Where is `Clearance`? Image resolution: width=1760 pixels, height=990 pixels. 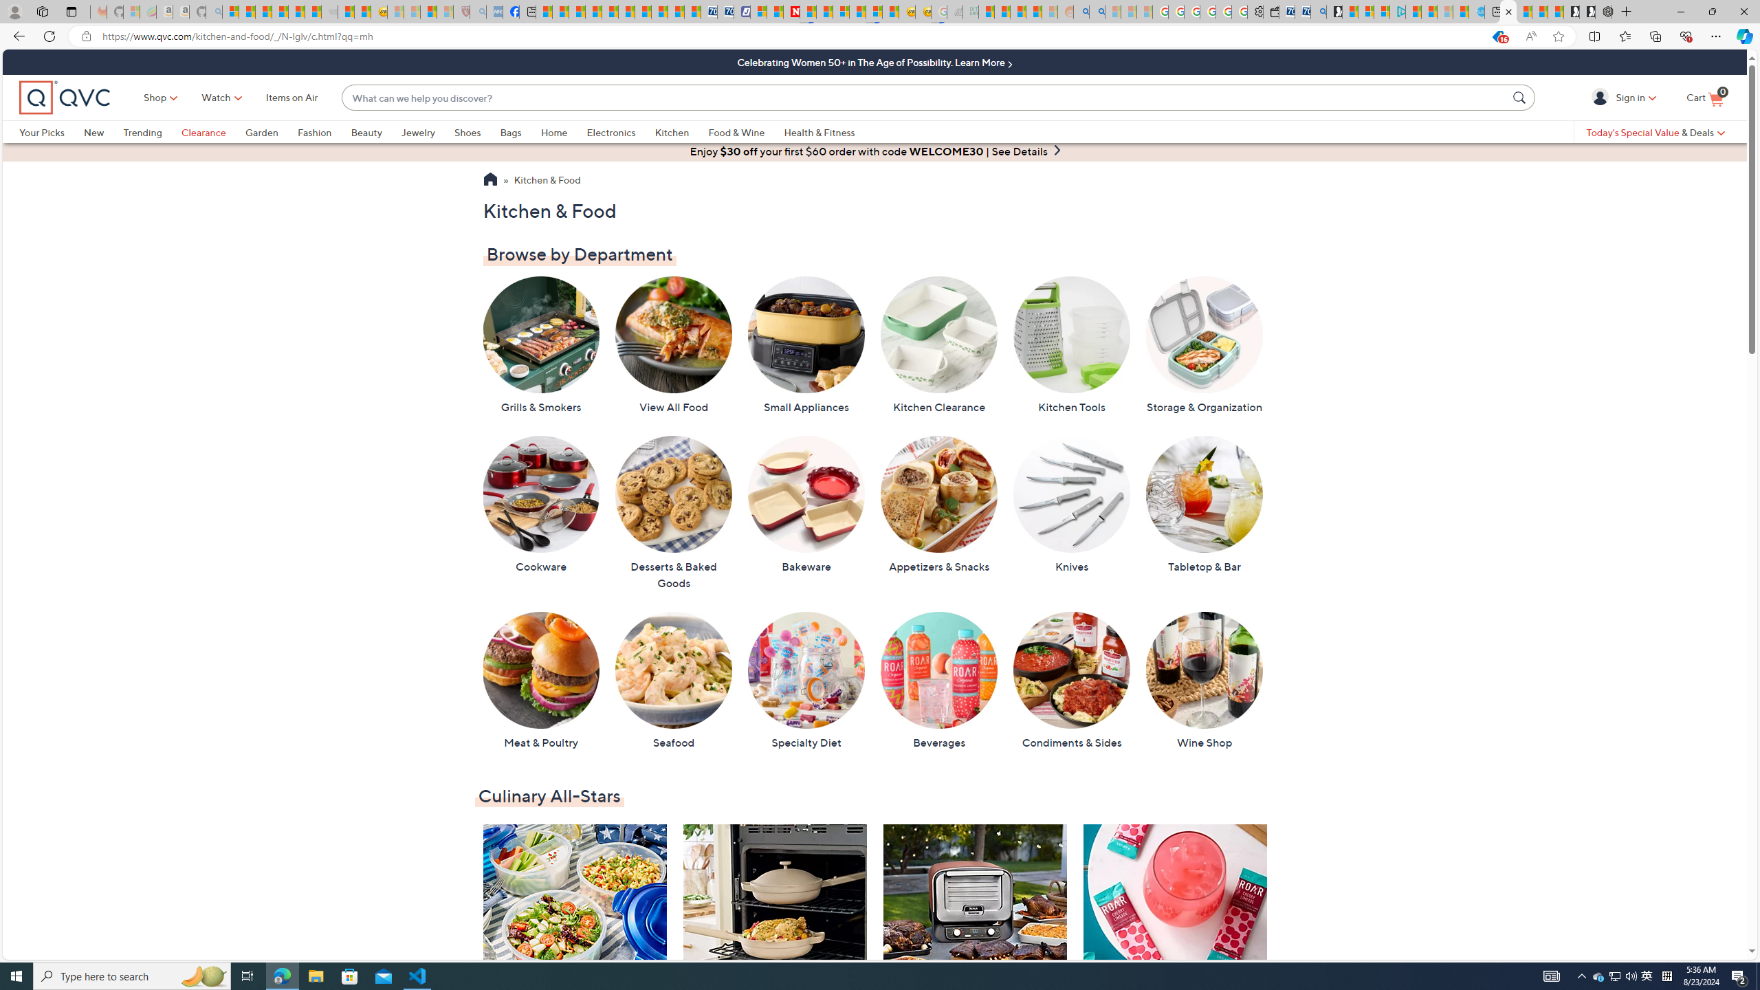 Clearance is located at coordinates (203, 132).